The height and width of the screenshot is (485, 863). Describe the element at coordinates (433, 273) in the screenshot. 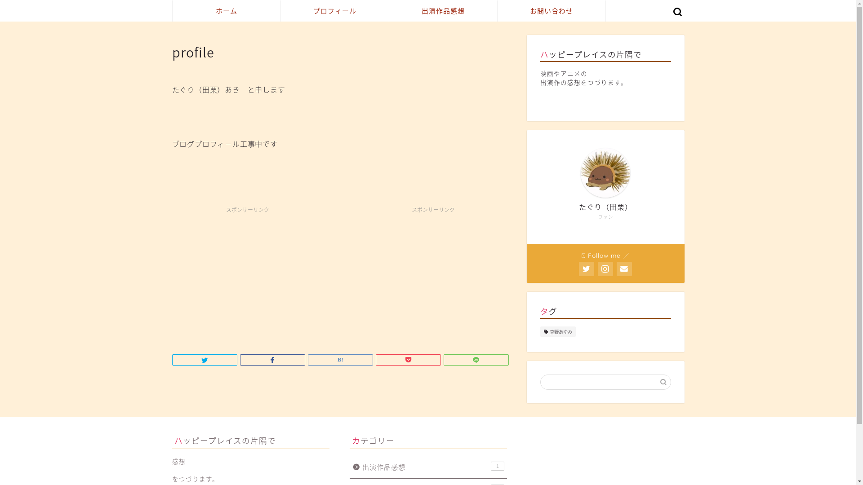

I see `Advertisement` at that location.